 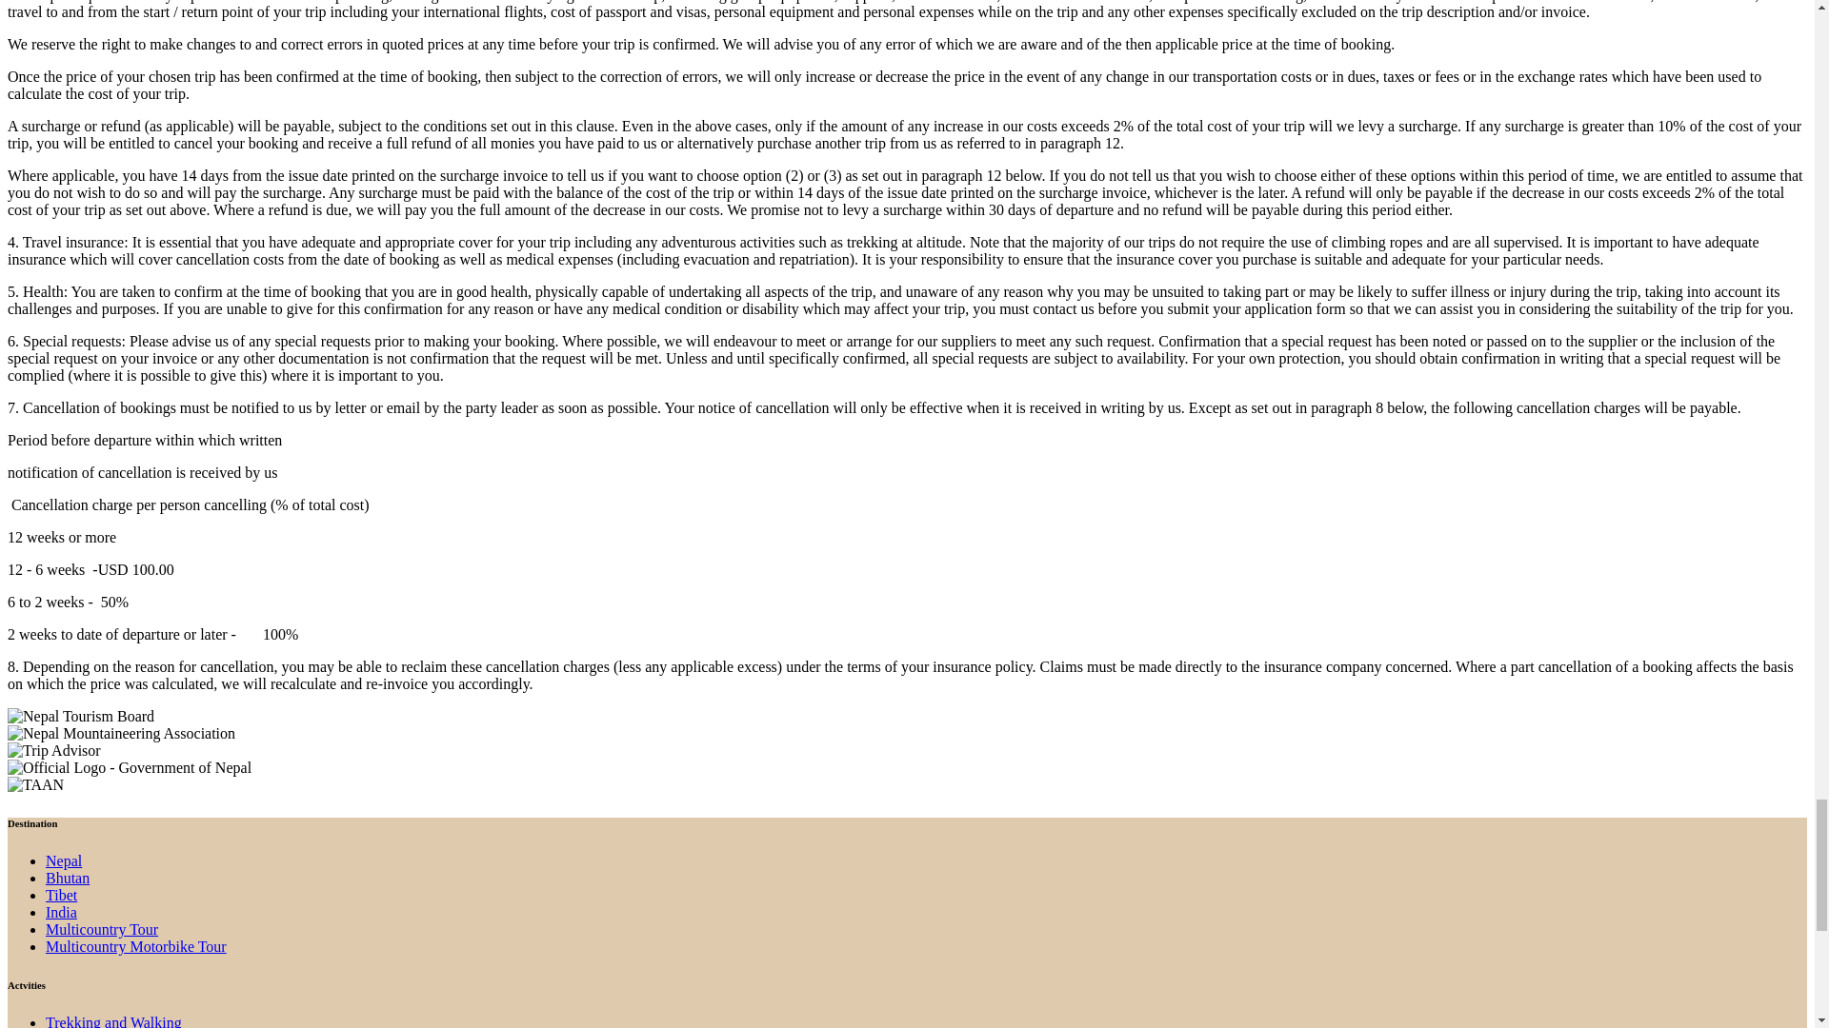 I want to click on Bhutan, so click(x=68, y=878).